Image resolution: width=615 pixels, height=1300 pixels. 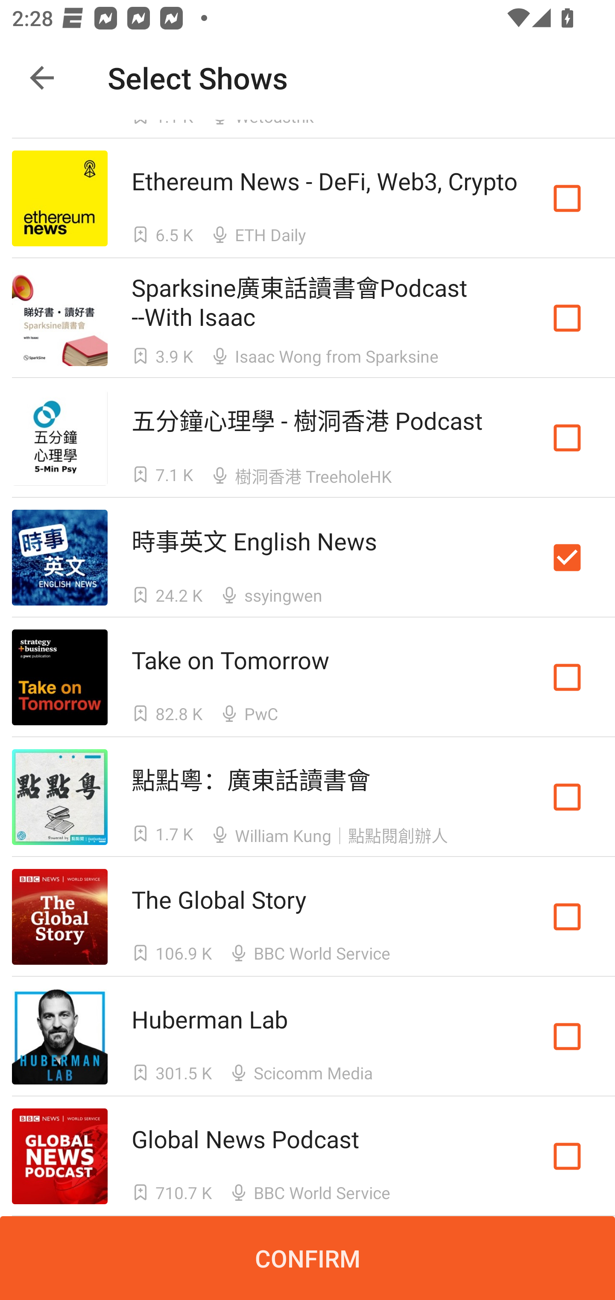 I want to click on Take on Tomorrow Take on Tomorrow  82.8 K  PwC, so click(x=307, y=677).